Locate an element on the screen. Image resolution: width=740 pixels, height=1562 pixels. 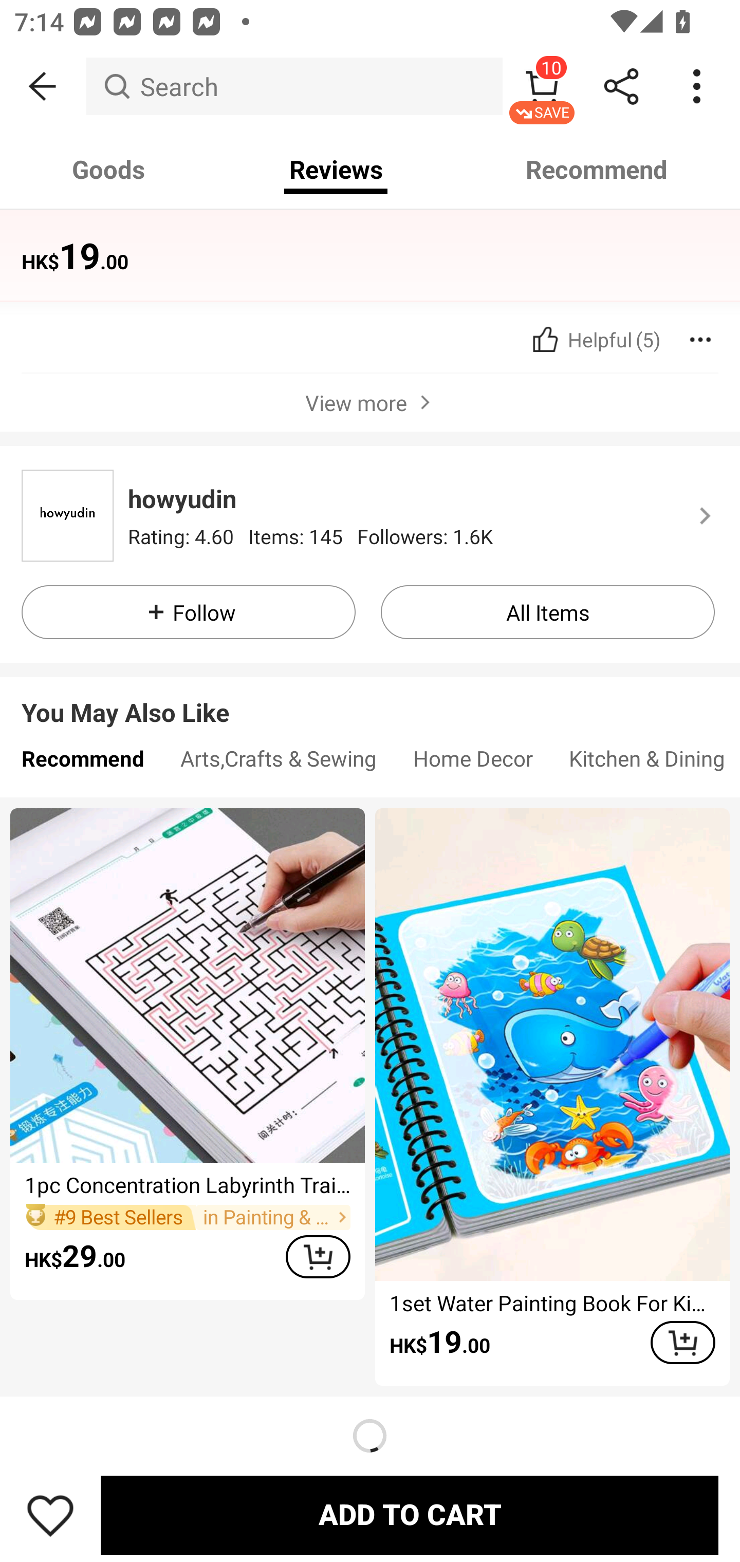
Recommend is located at coordinates (597, 170).